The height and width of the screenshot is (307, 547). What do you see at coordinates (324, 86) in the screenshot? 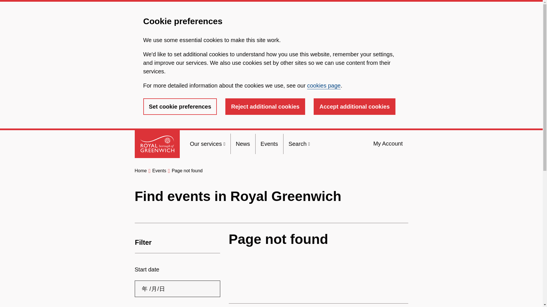
I see `cookies page` at bounding box center [324, 86].